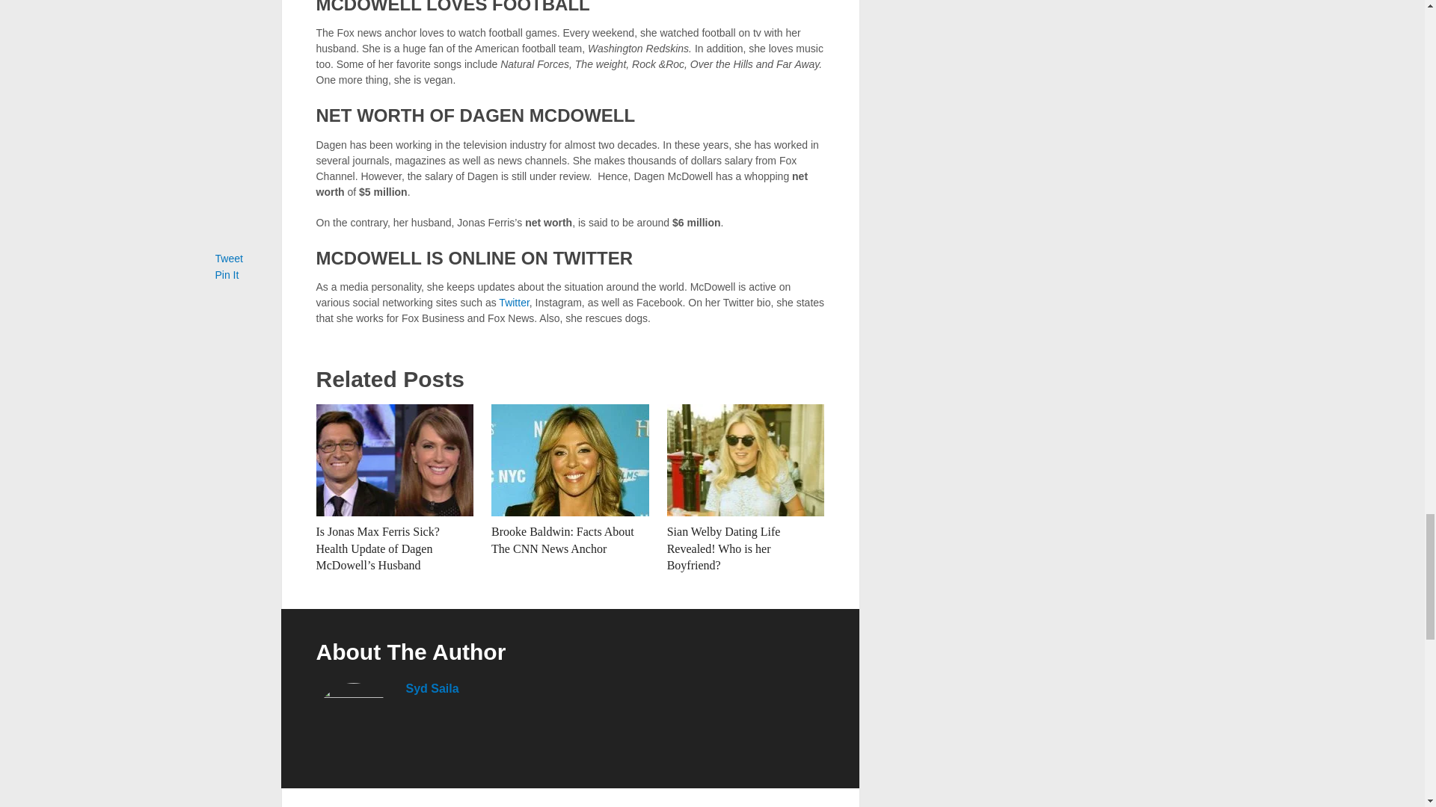 The height and width of the screenshot is (807, 1436). I want to click on Brooke Baldwin: Facts About The CNN News Anchor, so click(562, 539).